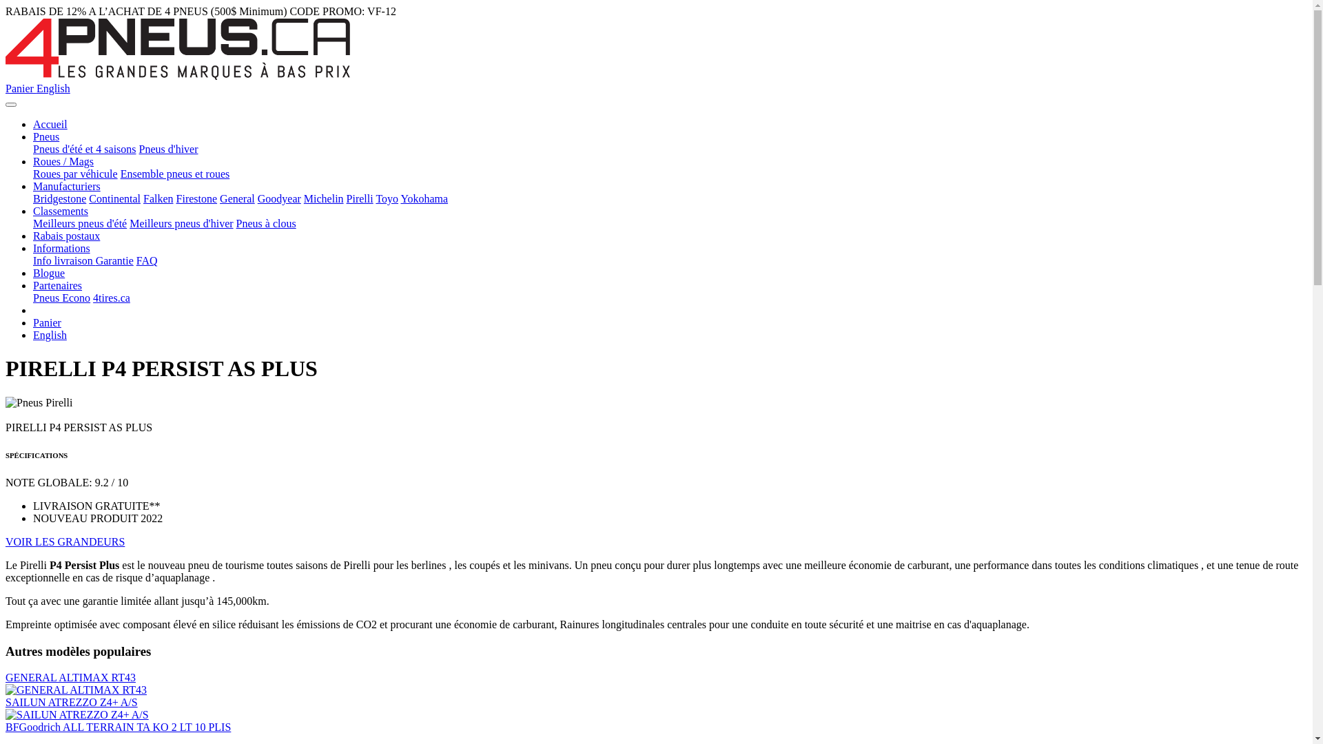 The image size is (1323, 744). What do you see at coordinates (324, 198) in the screenshot?
I see `Michelin` at bounding box center [324, 198].